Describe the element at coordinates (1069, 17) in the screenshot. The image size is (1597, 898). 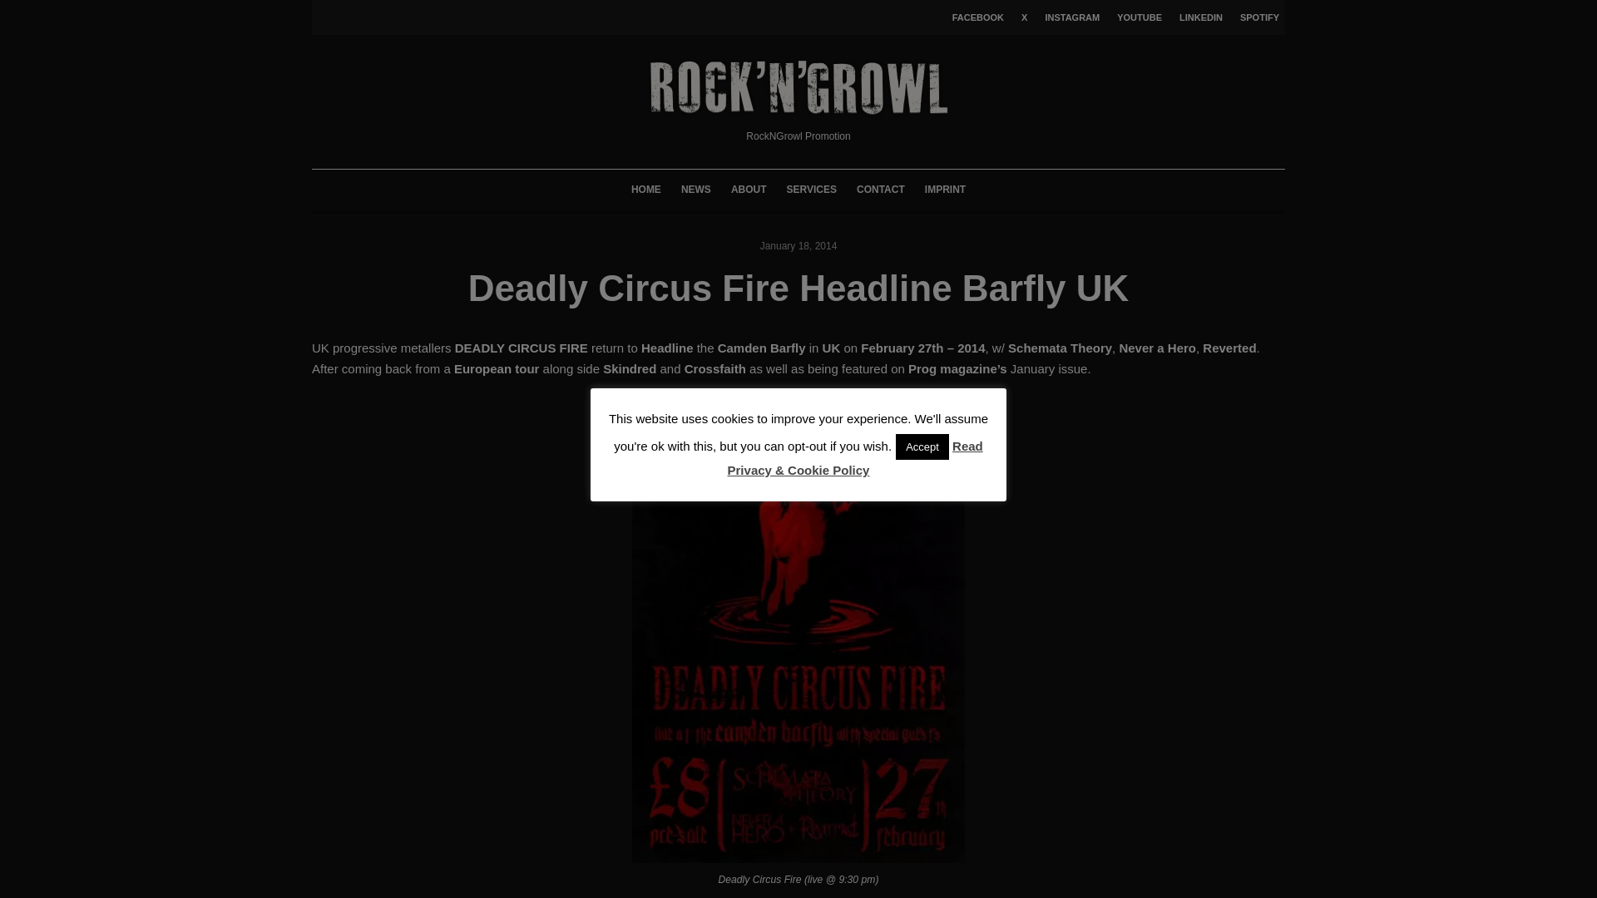
I see `INSTAGRAM` at that location.